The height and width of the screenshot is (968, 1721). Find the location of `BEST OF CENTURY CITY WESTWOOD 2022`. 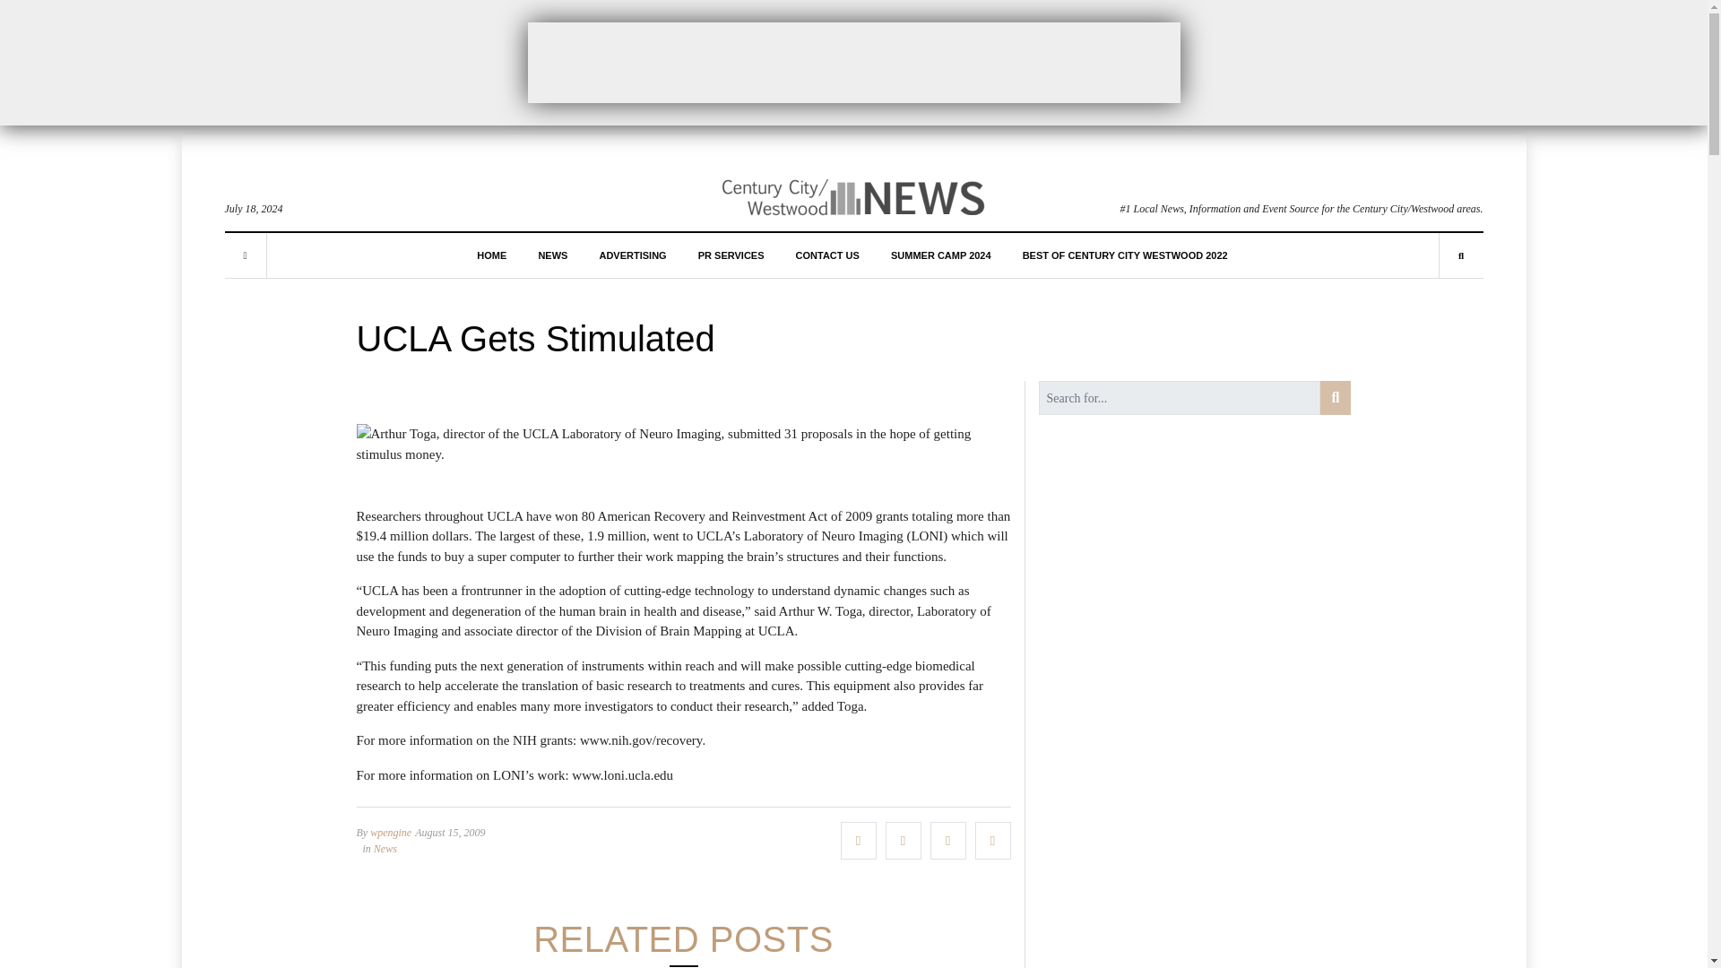

BEST OF CENTURY CITY WESTWOOD 2022 is located at coordinates (1125, 255).